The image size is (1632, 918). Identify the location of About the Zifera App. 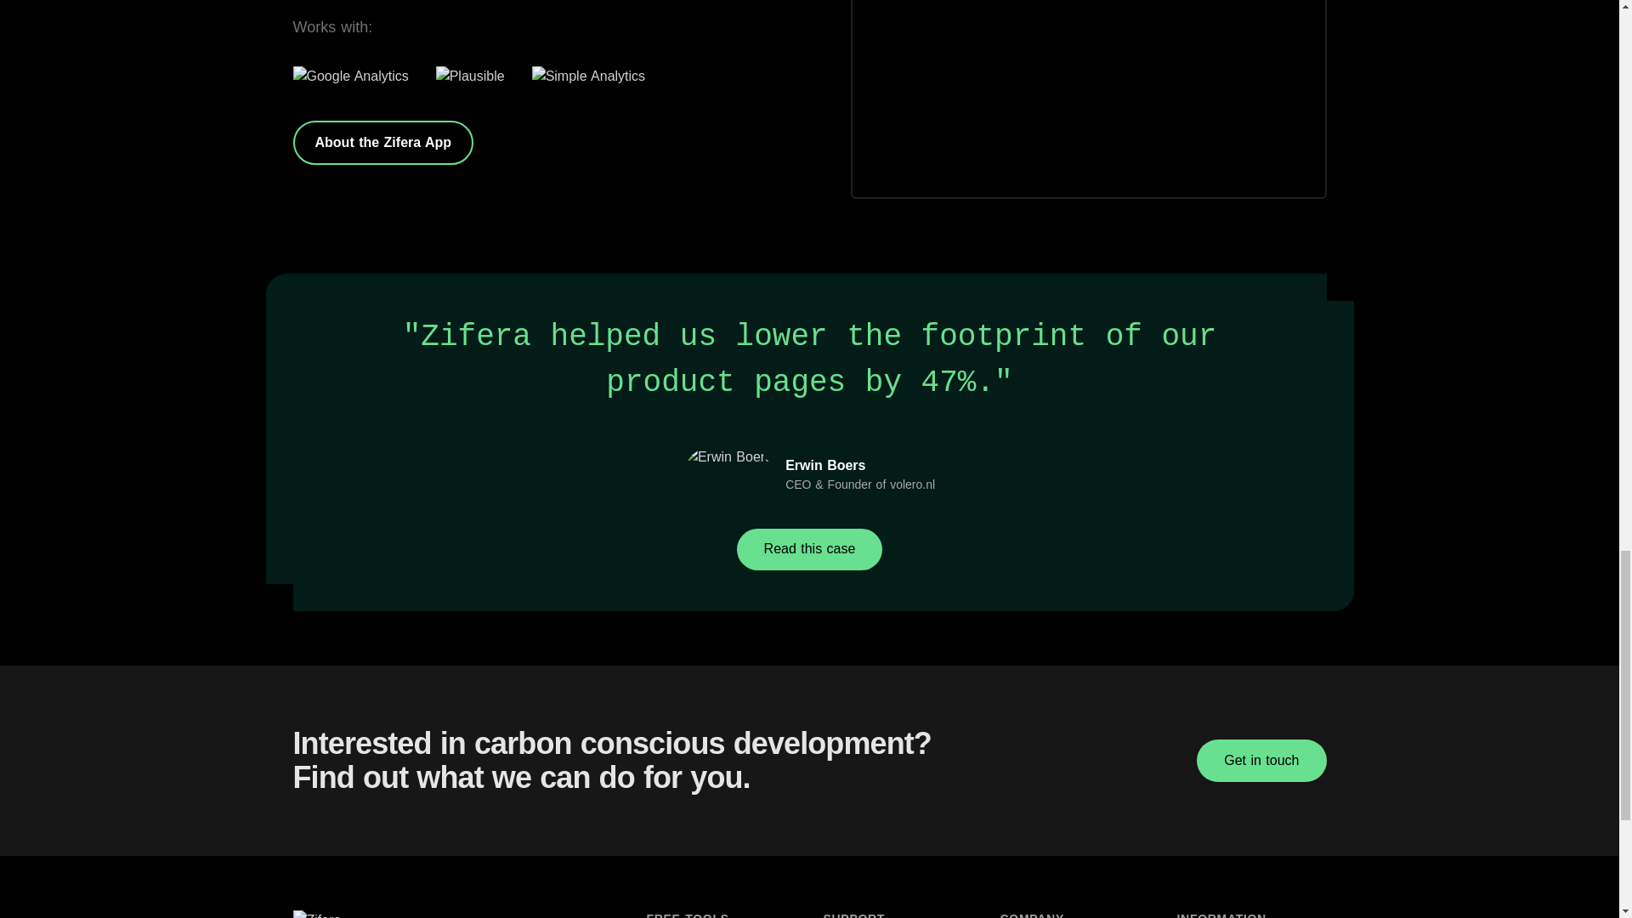
(382, 143).